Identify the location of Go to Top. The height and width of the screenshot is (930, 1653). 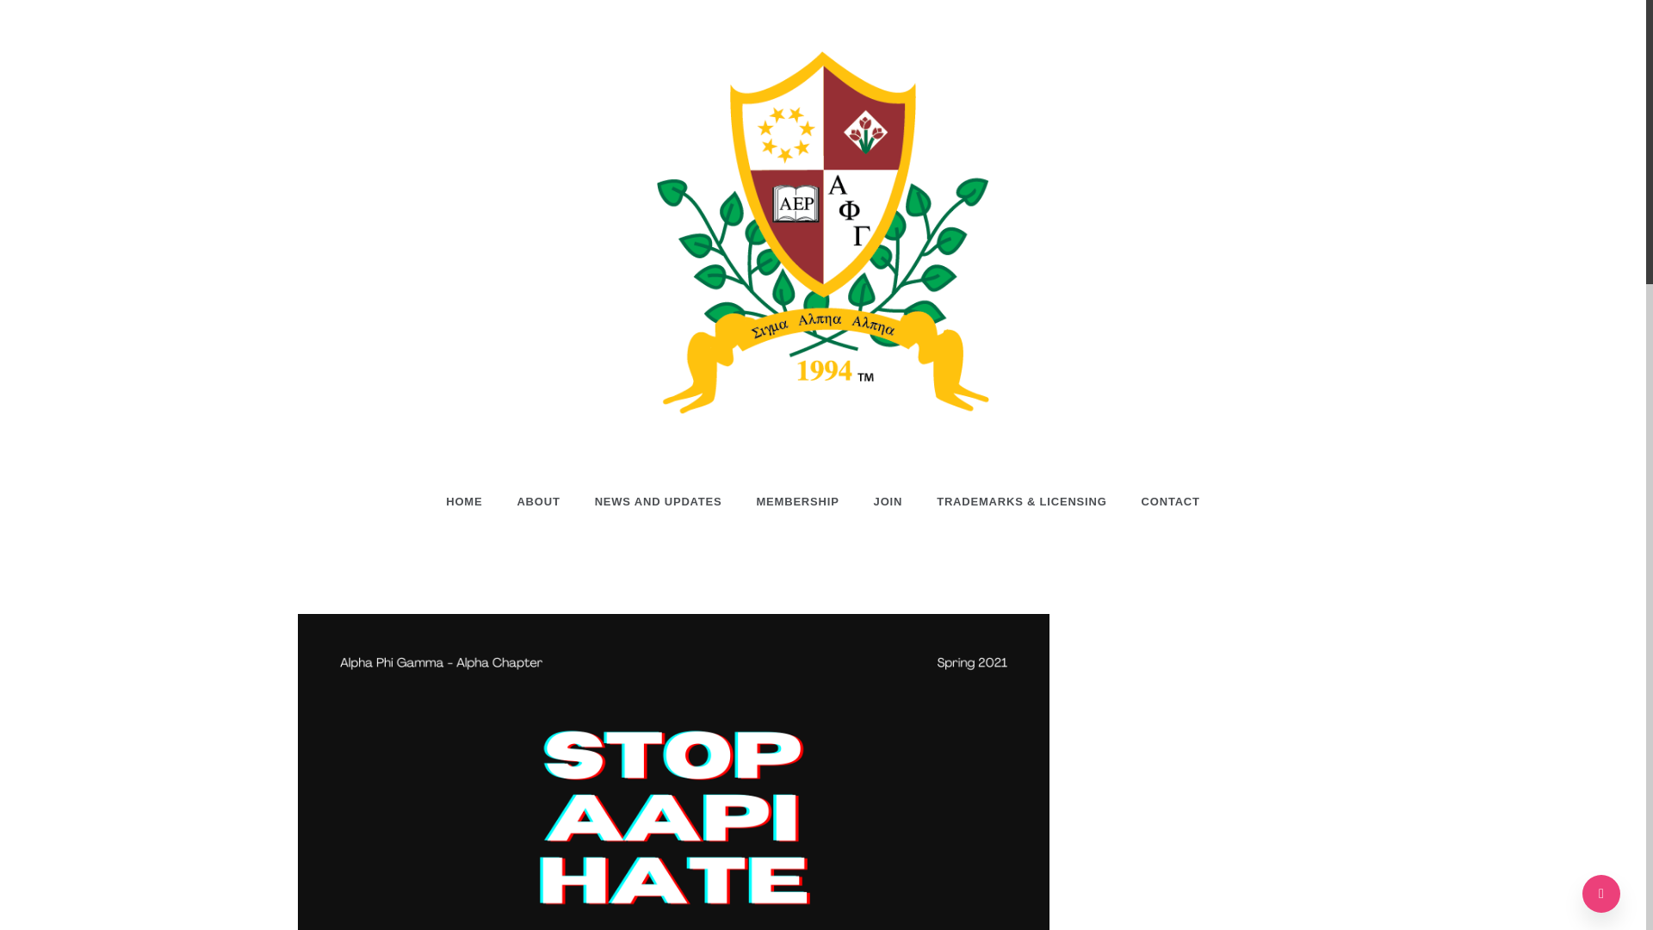
(1600, 894).